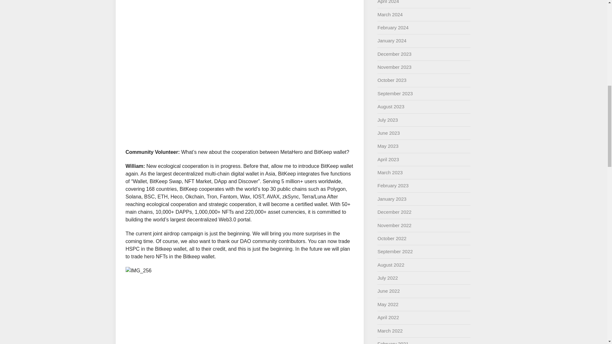  I want to click on December 2023, so click(394, 54).